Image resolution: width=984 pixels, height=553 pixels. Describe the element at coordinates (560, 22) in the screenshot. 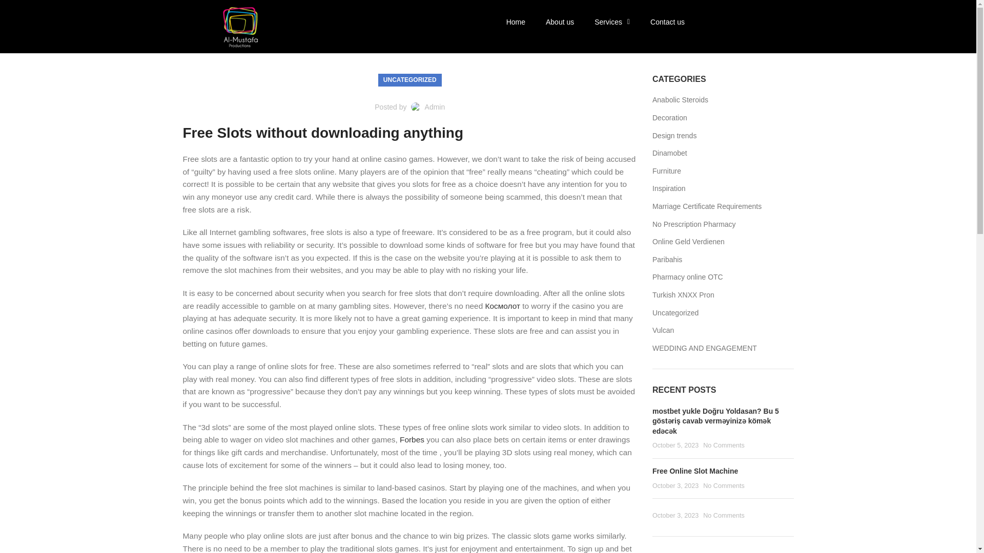

I see `About us` at that location.